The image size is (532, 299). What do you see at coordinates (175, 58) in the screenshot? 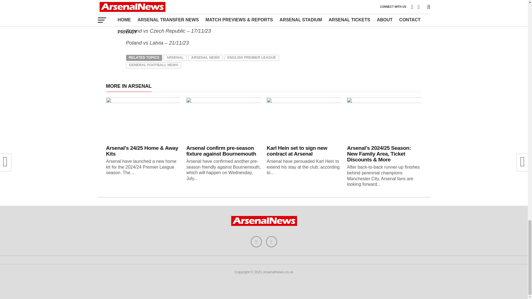
I see `ARSENAL` at bounding box center [175, 58].